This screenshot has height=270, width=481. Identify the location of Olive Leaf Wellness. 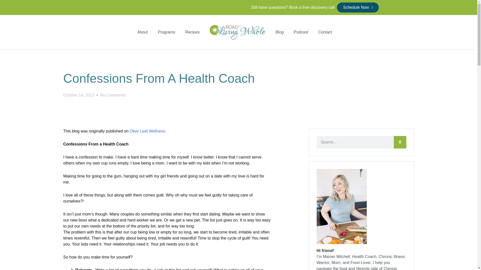
(147, 131).